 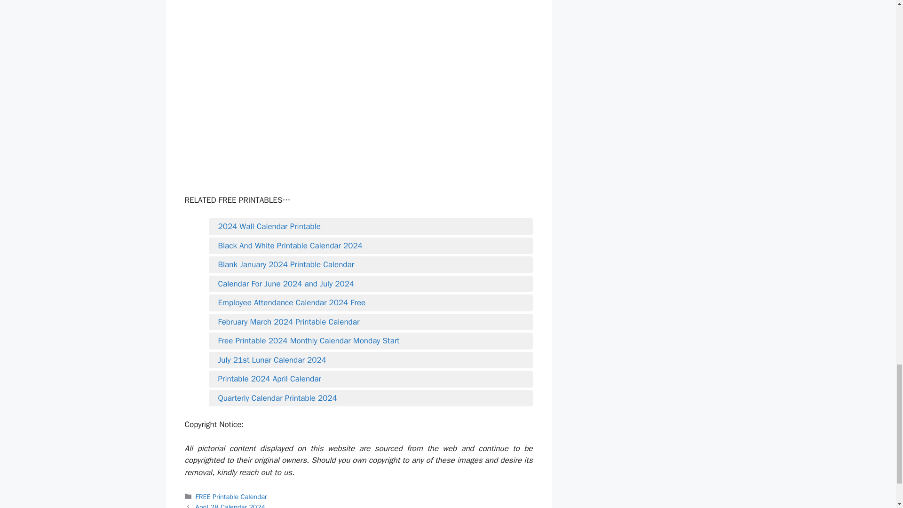 What do you see at coordinates (371, 246) in the screenshot?
I see `Black And White Printable Calendar 2024` at bounding box center [371, 246].